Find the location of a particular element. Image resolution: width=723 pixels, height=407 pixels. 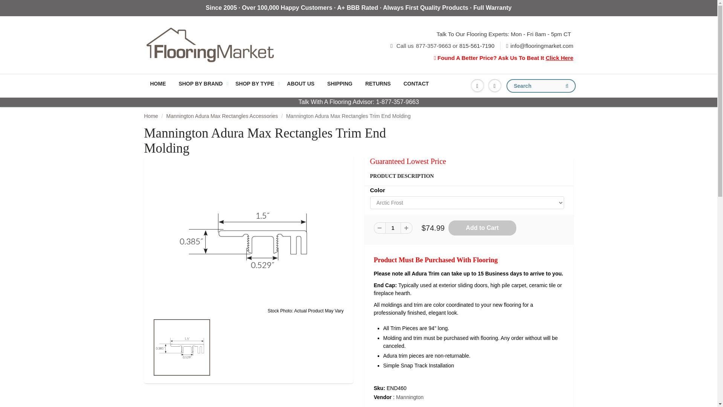

Add to Cart is located at coordinates (482, 228).